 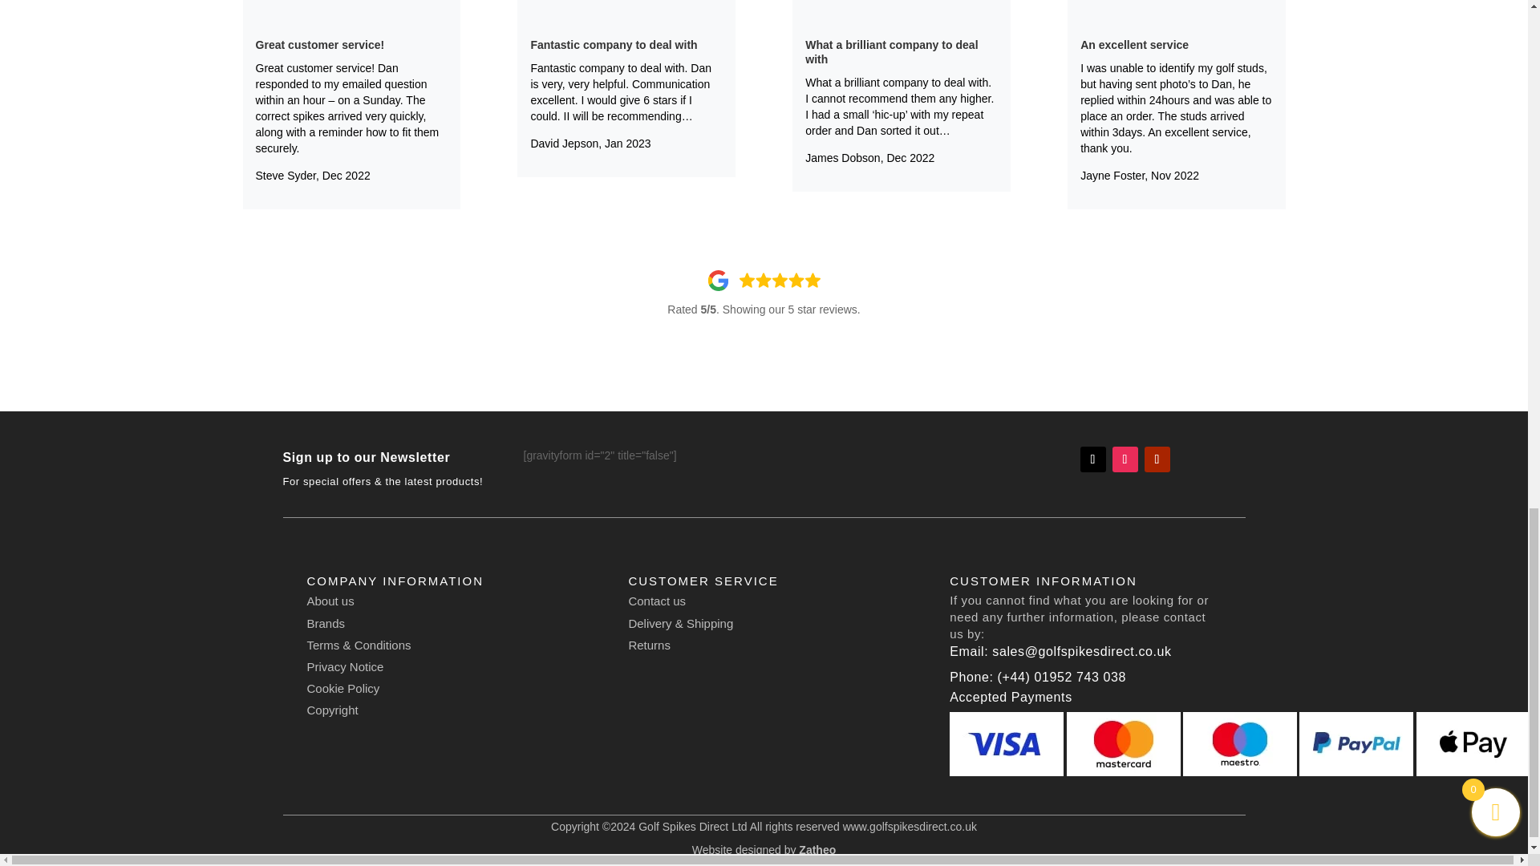 I want to click on Follow on Instagram, so click(x=1125, y=459).